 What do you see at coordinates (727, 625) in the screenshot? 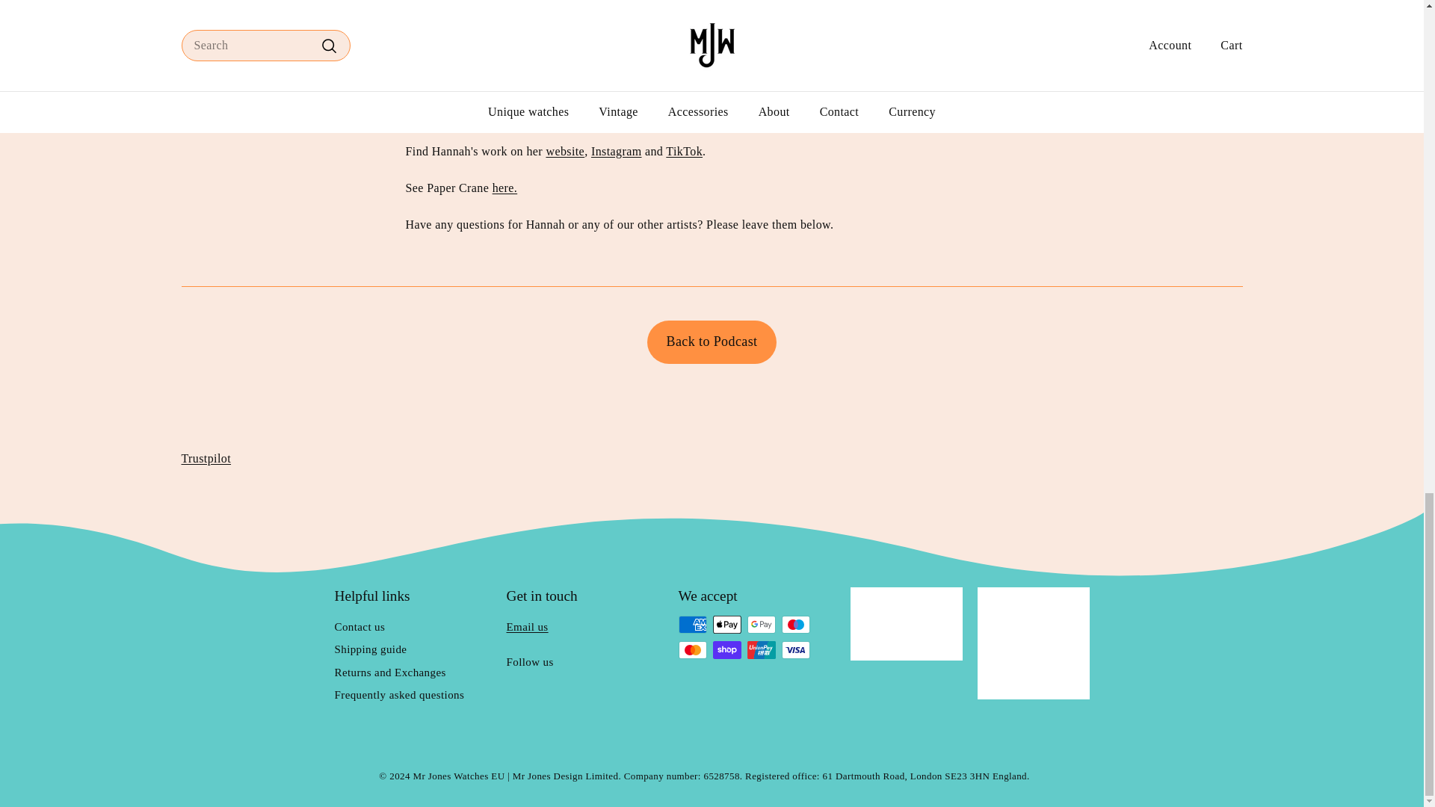
I see `Apple Pay` at bounding box center [727, 625].